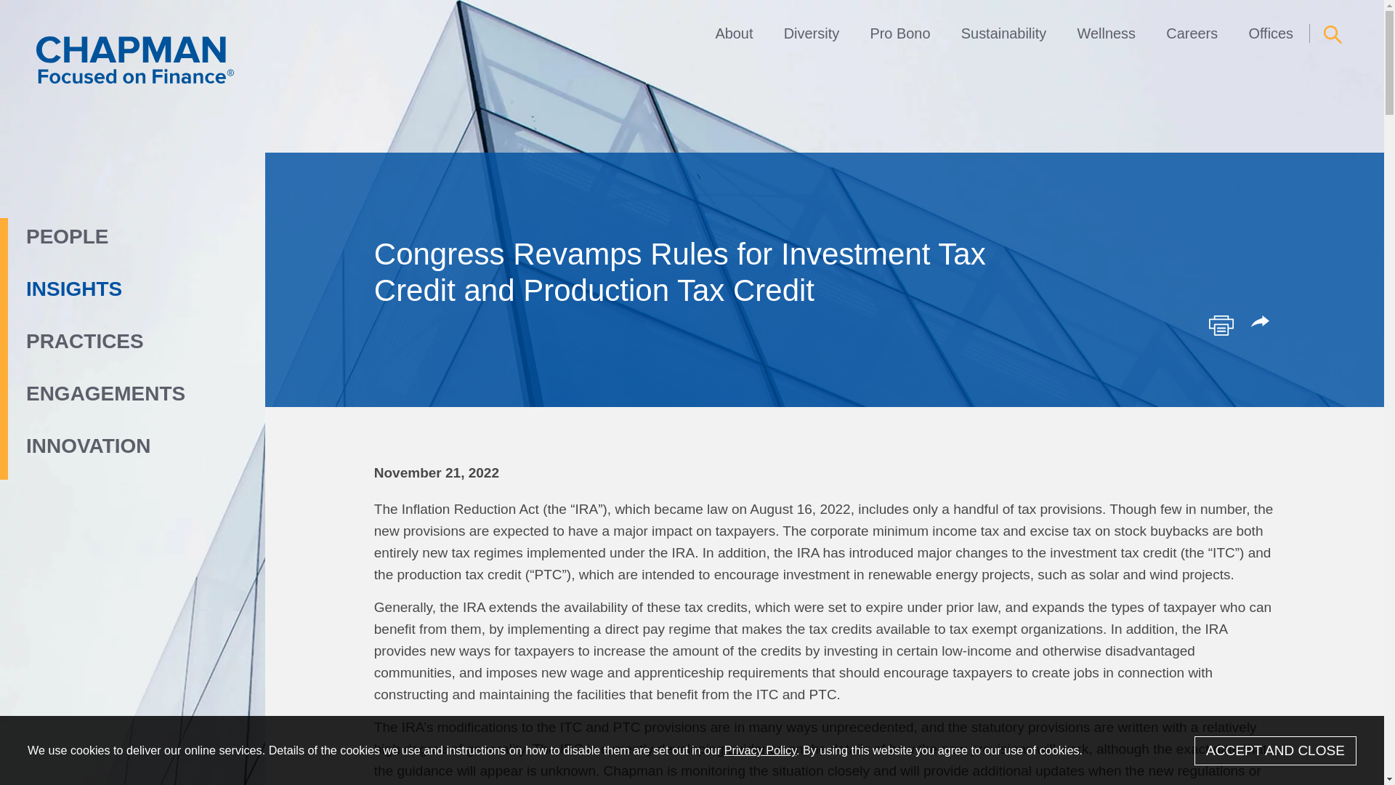 The height and width of the screenshot is (785, 1395). Describe the element at coordinates (647, 18) in the screenshot. I see `Main Menu` at that location.